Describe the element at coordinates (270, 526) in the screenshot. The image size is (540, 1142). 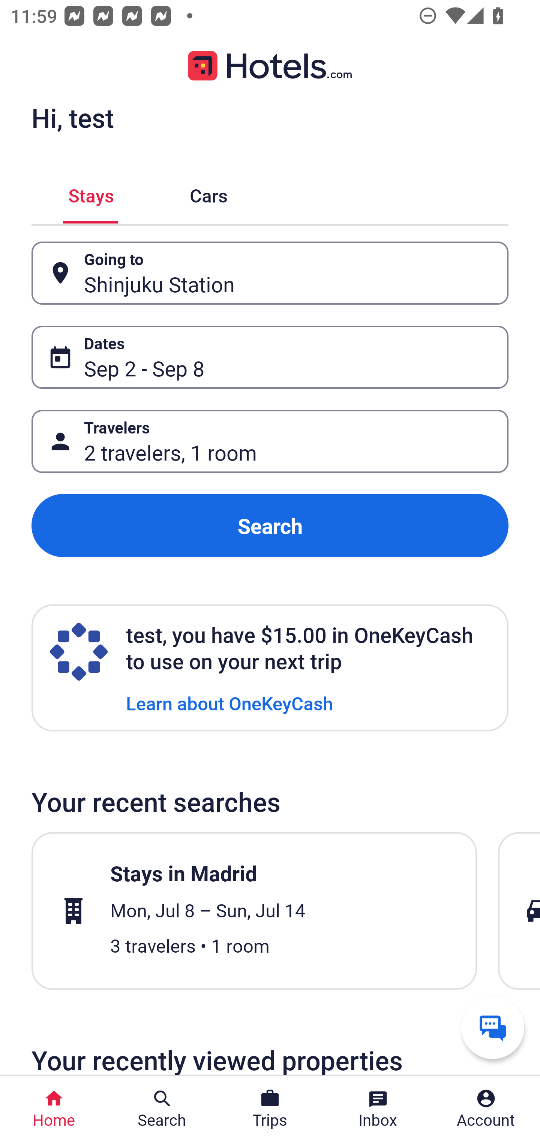
I see `Search` at that location.